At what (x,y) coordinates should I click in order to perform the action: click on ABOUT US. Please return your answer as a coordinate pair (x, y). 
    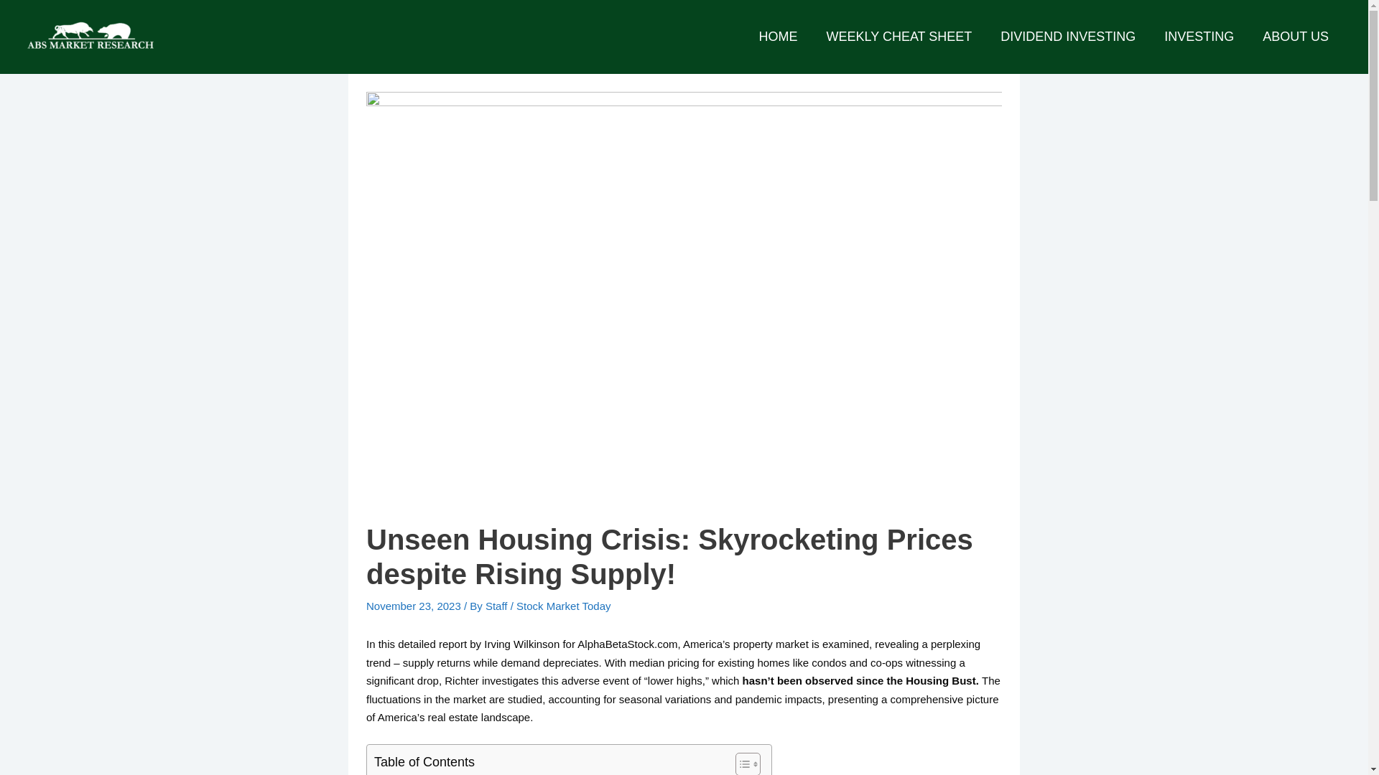
    Looking at the image, I should click on (1296, 37).